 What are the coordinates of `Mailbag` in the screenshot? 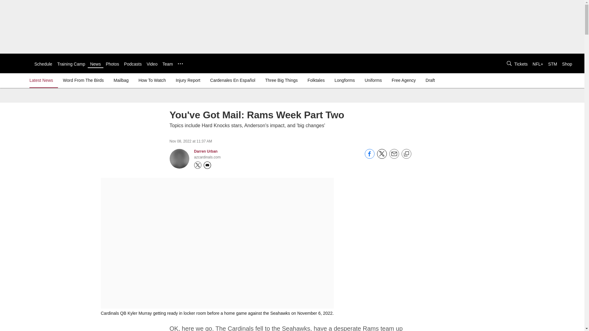 It's located at (121, 80).